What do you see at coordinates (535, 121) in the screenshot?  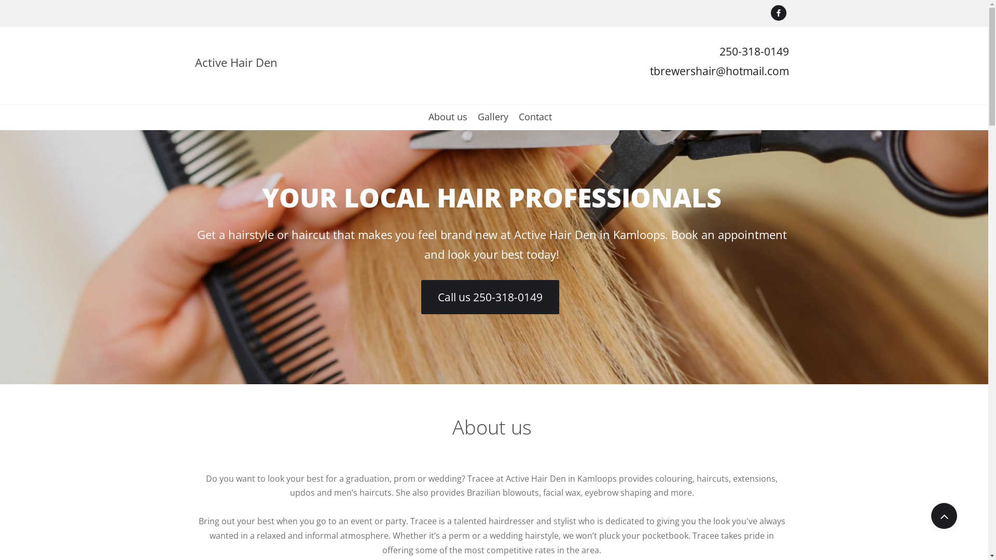 I see `Contact` at bounding box center [535, 121].